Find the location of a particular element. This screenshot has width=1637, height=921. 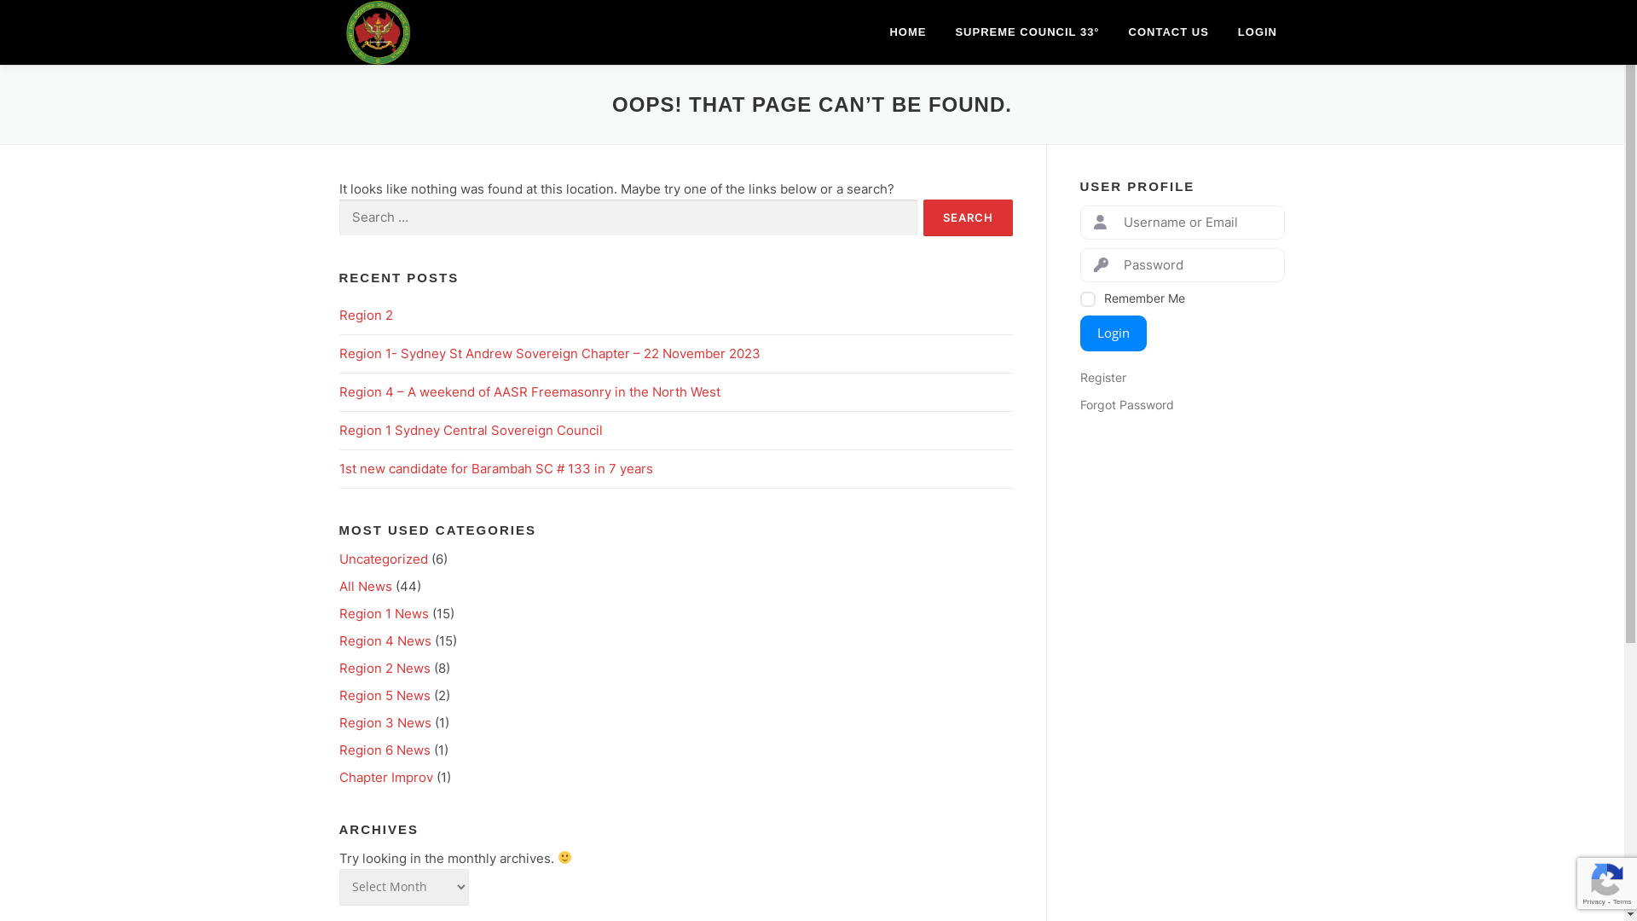

Region 1 Sydney Central Sovereign Council is located at coordinates (471, 430).